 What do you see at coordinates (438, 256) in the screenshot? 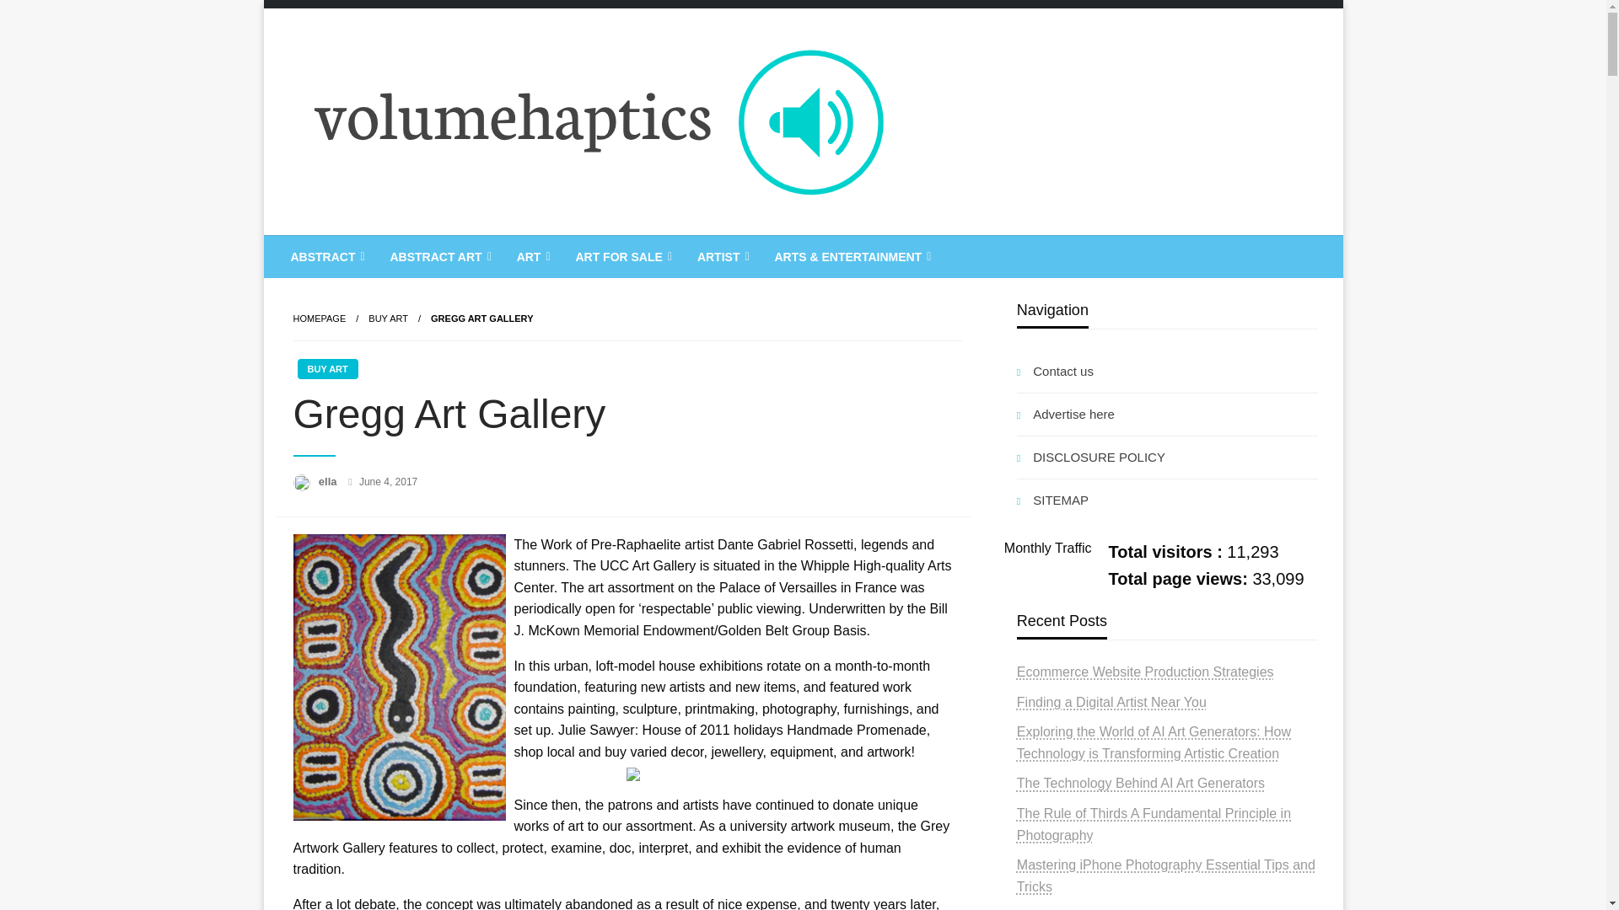
I see `ABSTRACT ART` at bounding box center [438, 256].